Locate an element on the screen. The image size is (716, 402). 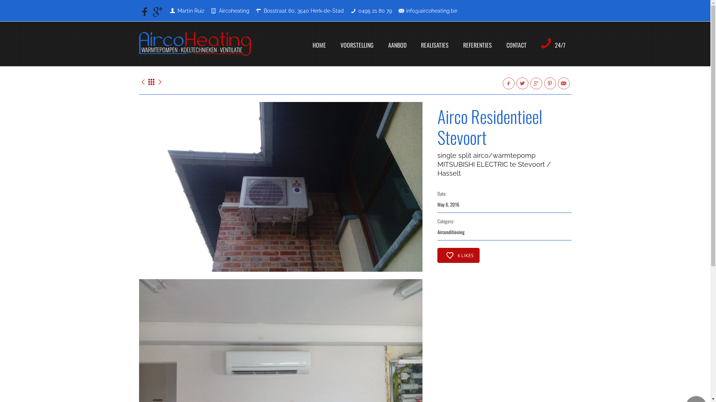
6 LIKES is located at coordinates (458, 255).